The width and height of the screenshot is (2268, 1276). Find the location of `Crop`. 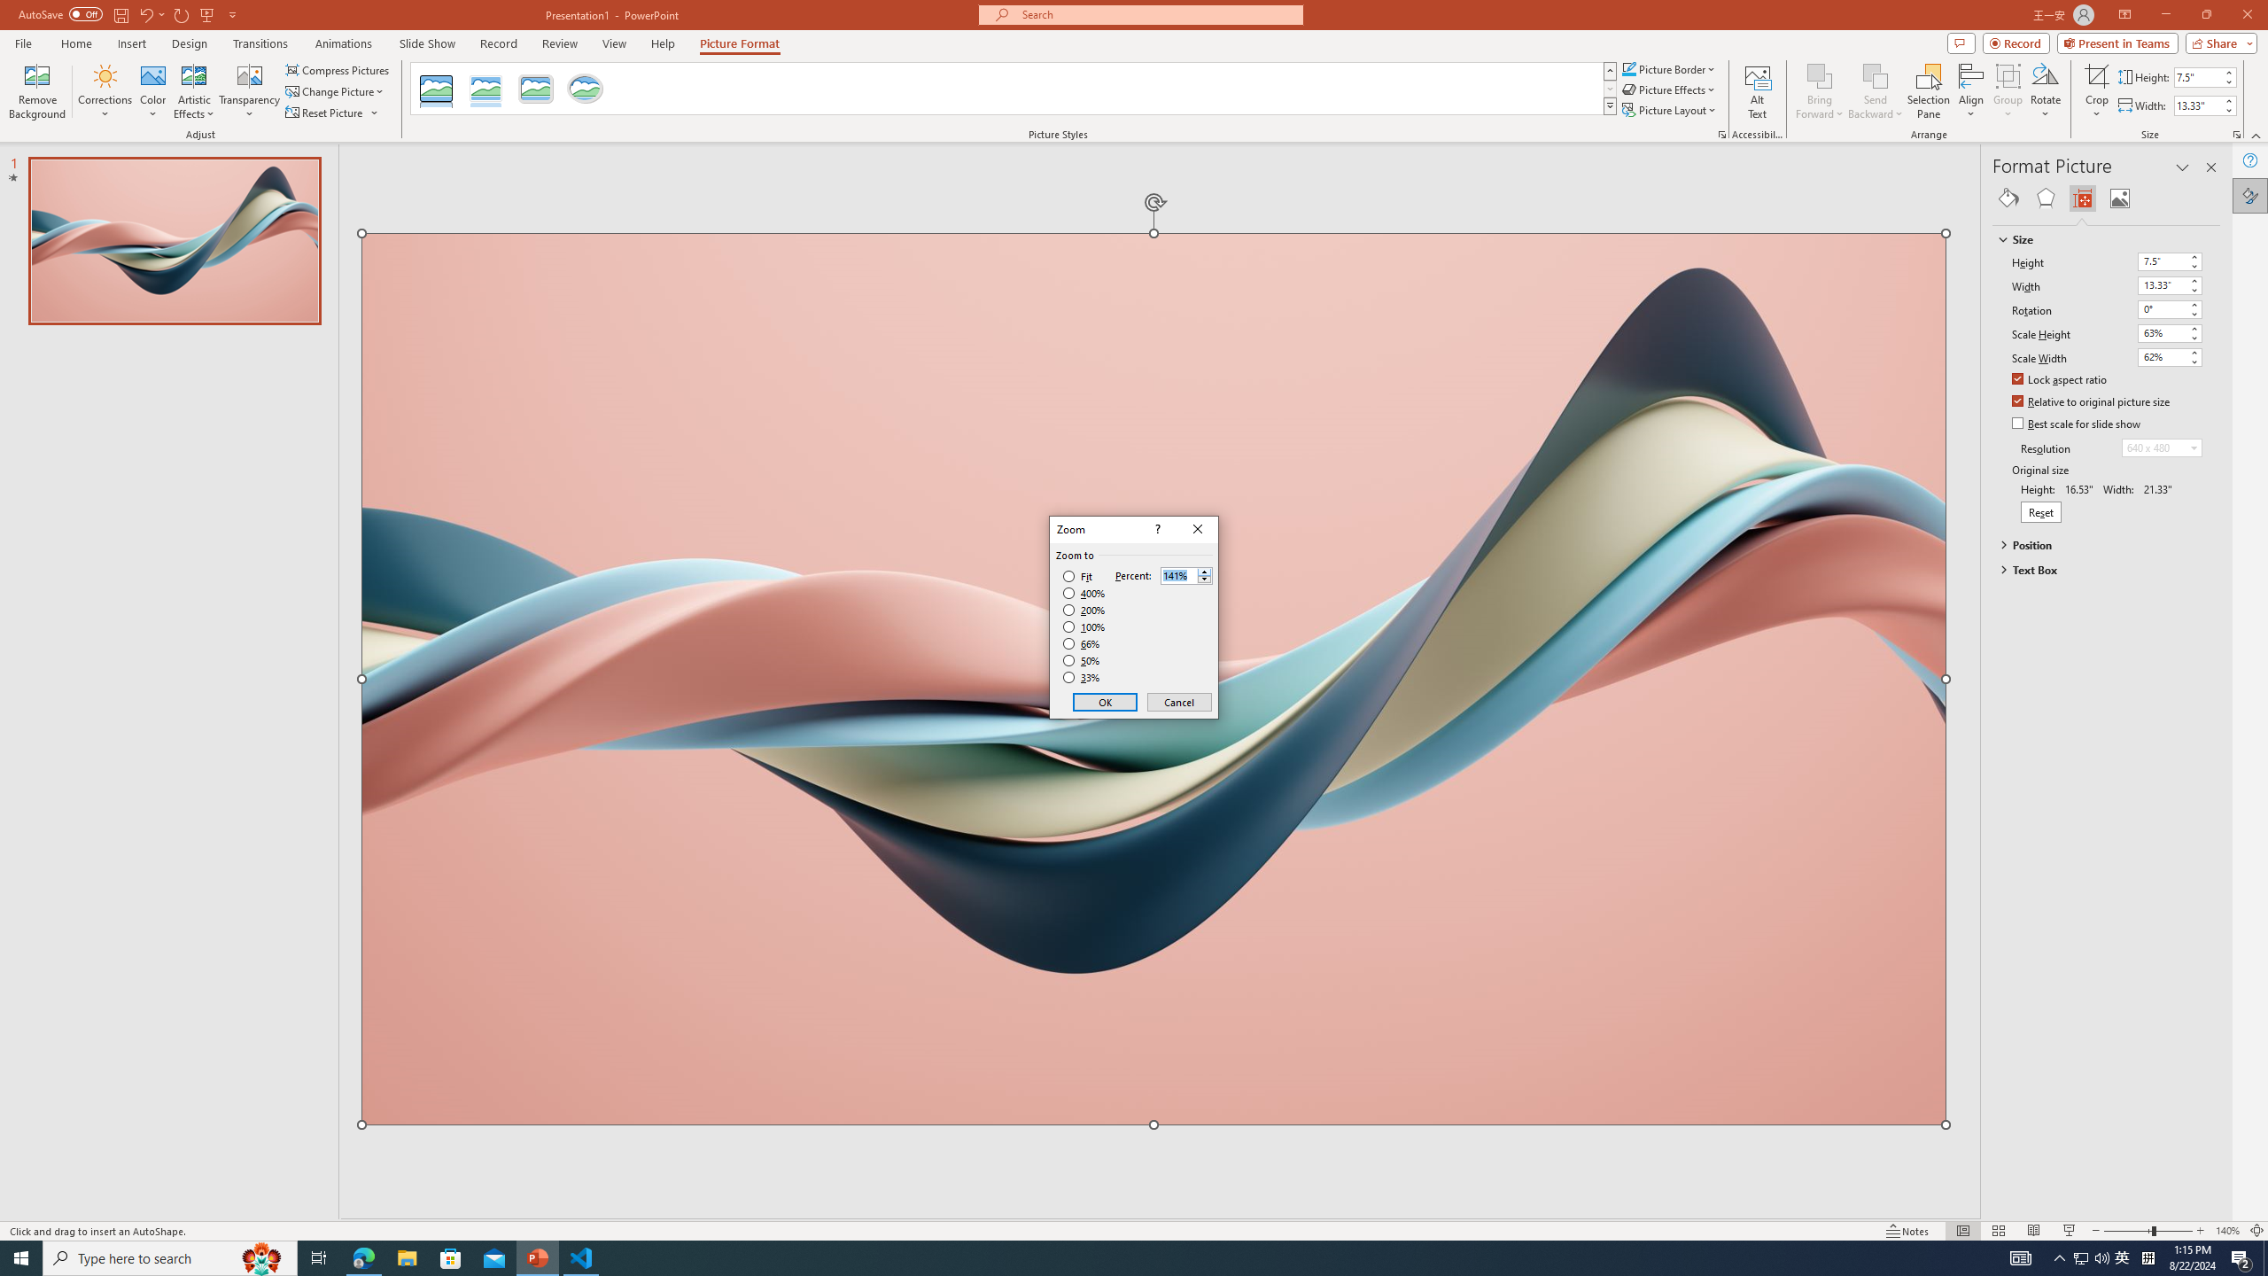

Crop is located at coordinates (2096, 75).